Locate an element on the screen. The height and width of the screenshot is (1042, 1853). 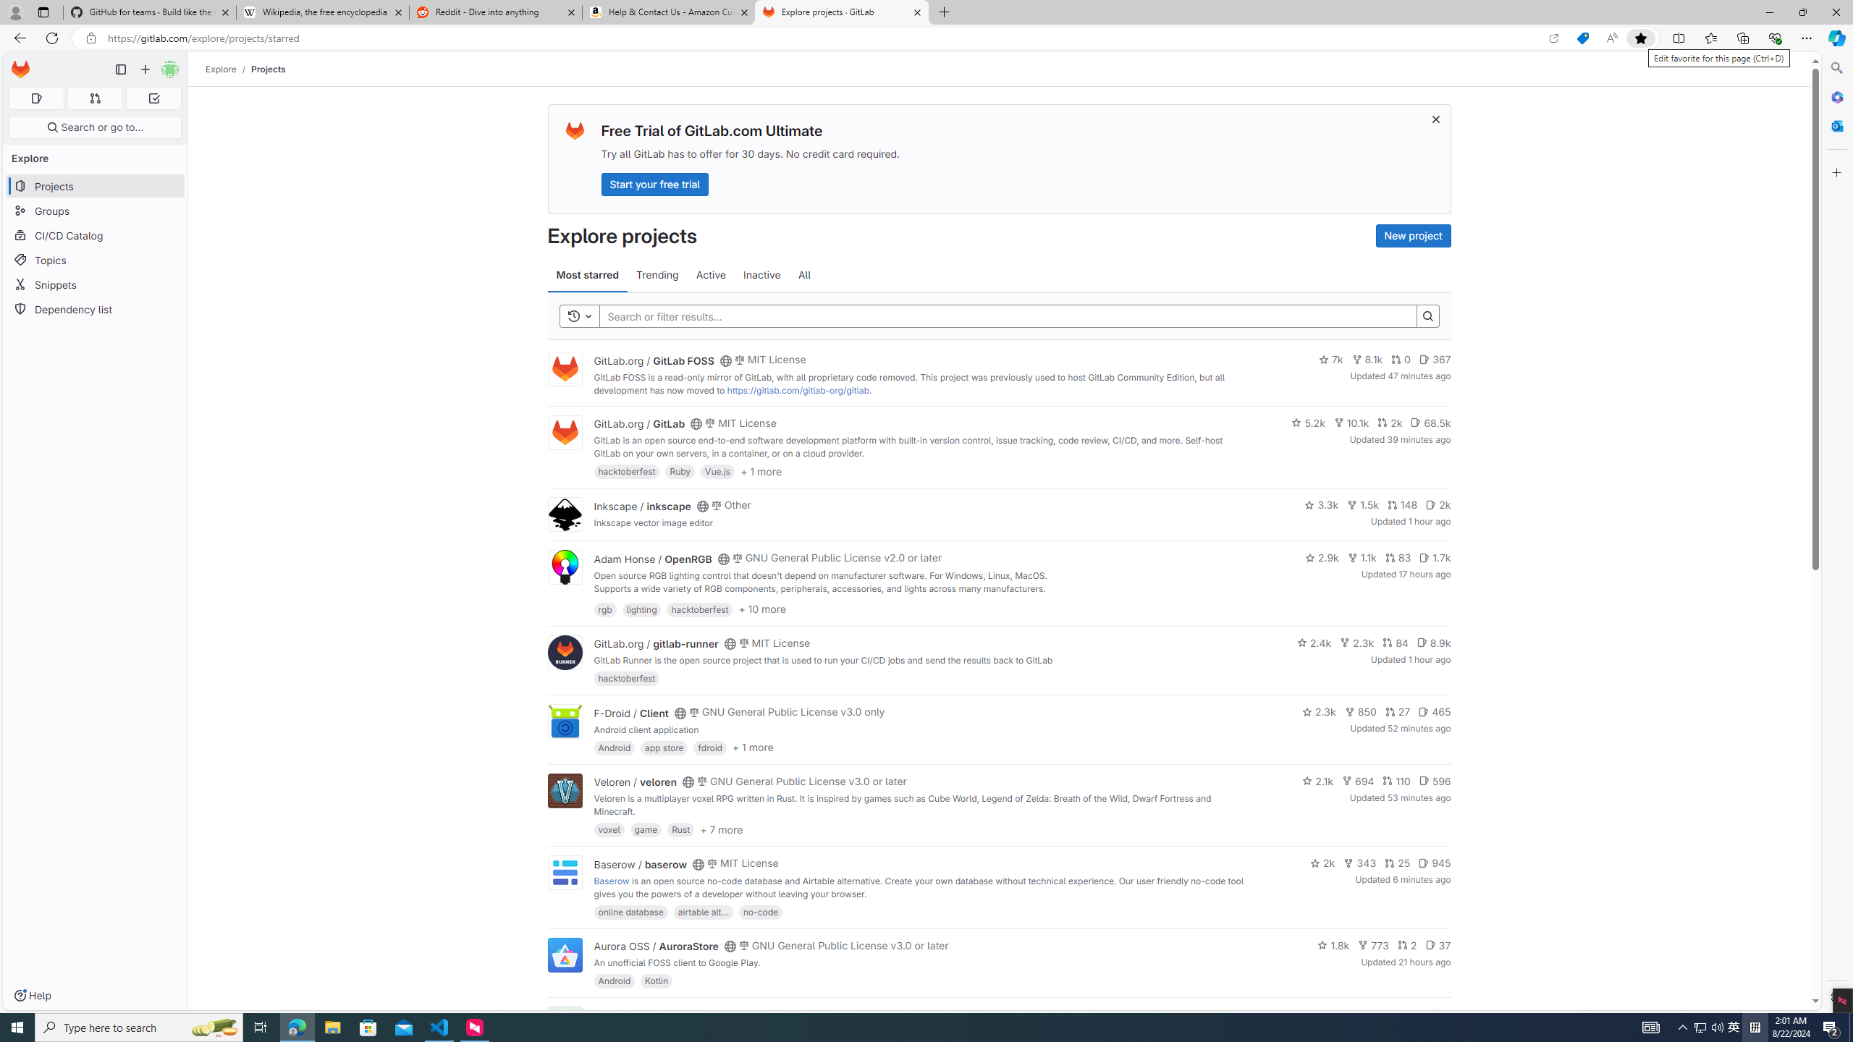
1.4k is located at coordinates (1341, 1015).